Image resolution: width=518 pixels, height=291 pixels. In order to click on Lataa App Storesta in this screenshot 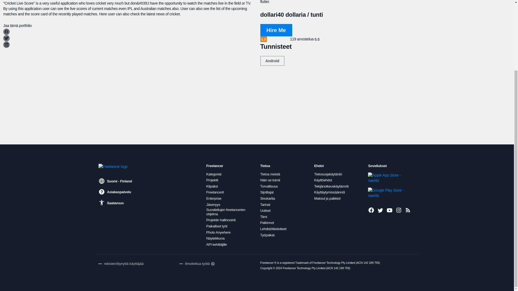, I will do `click(386, 178)`.